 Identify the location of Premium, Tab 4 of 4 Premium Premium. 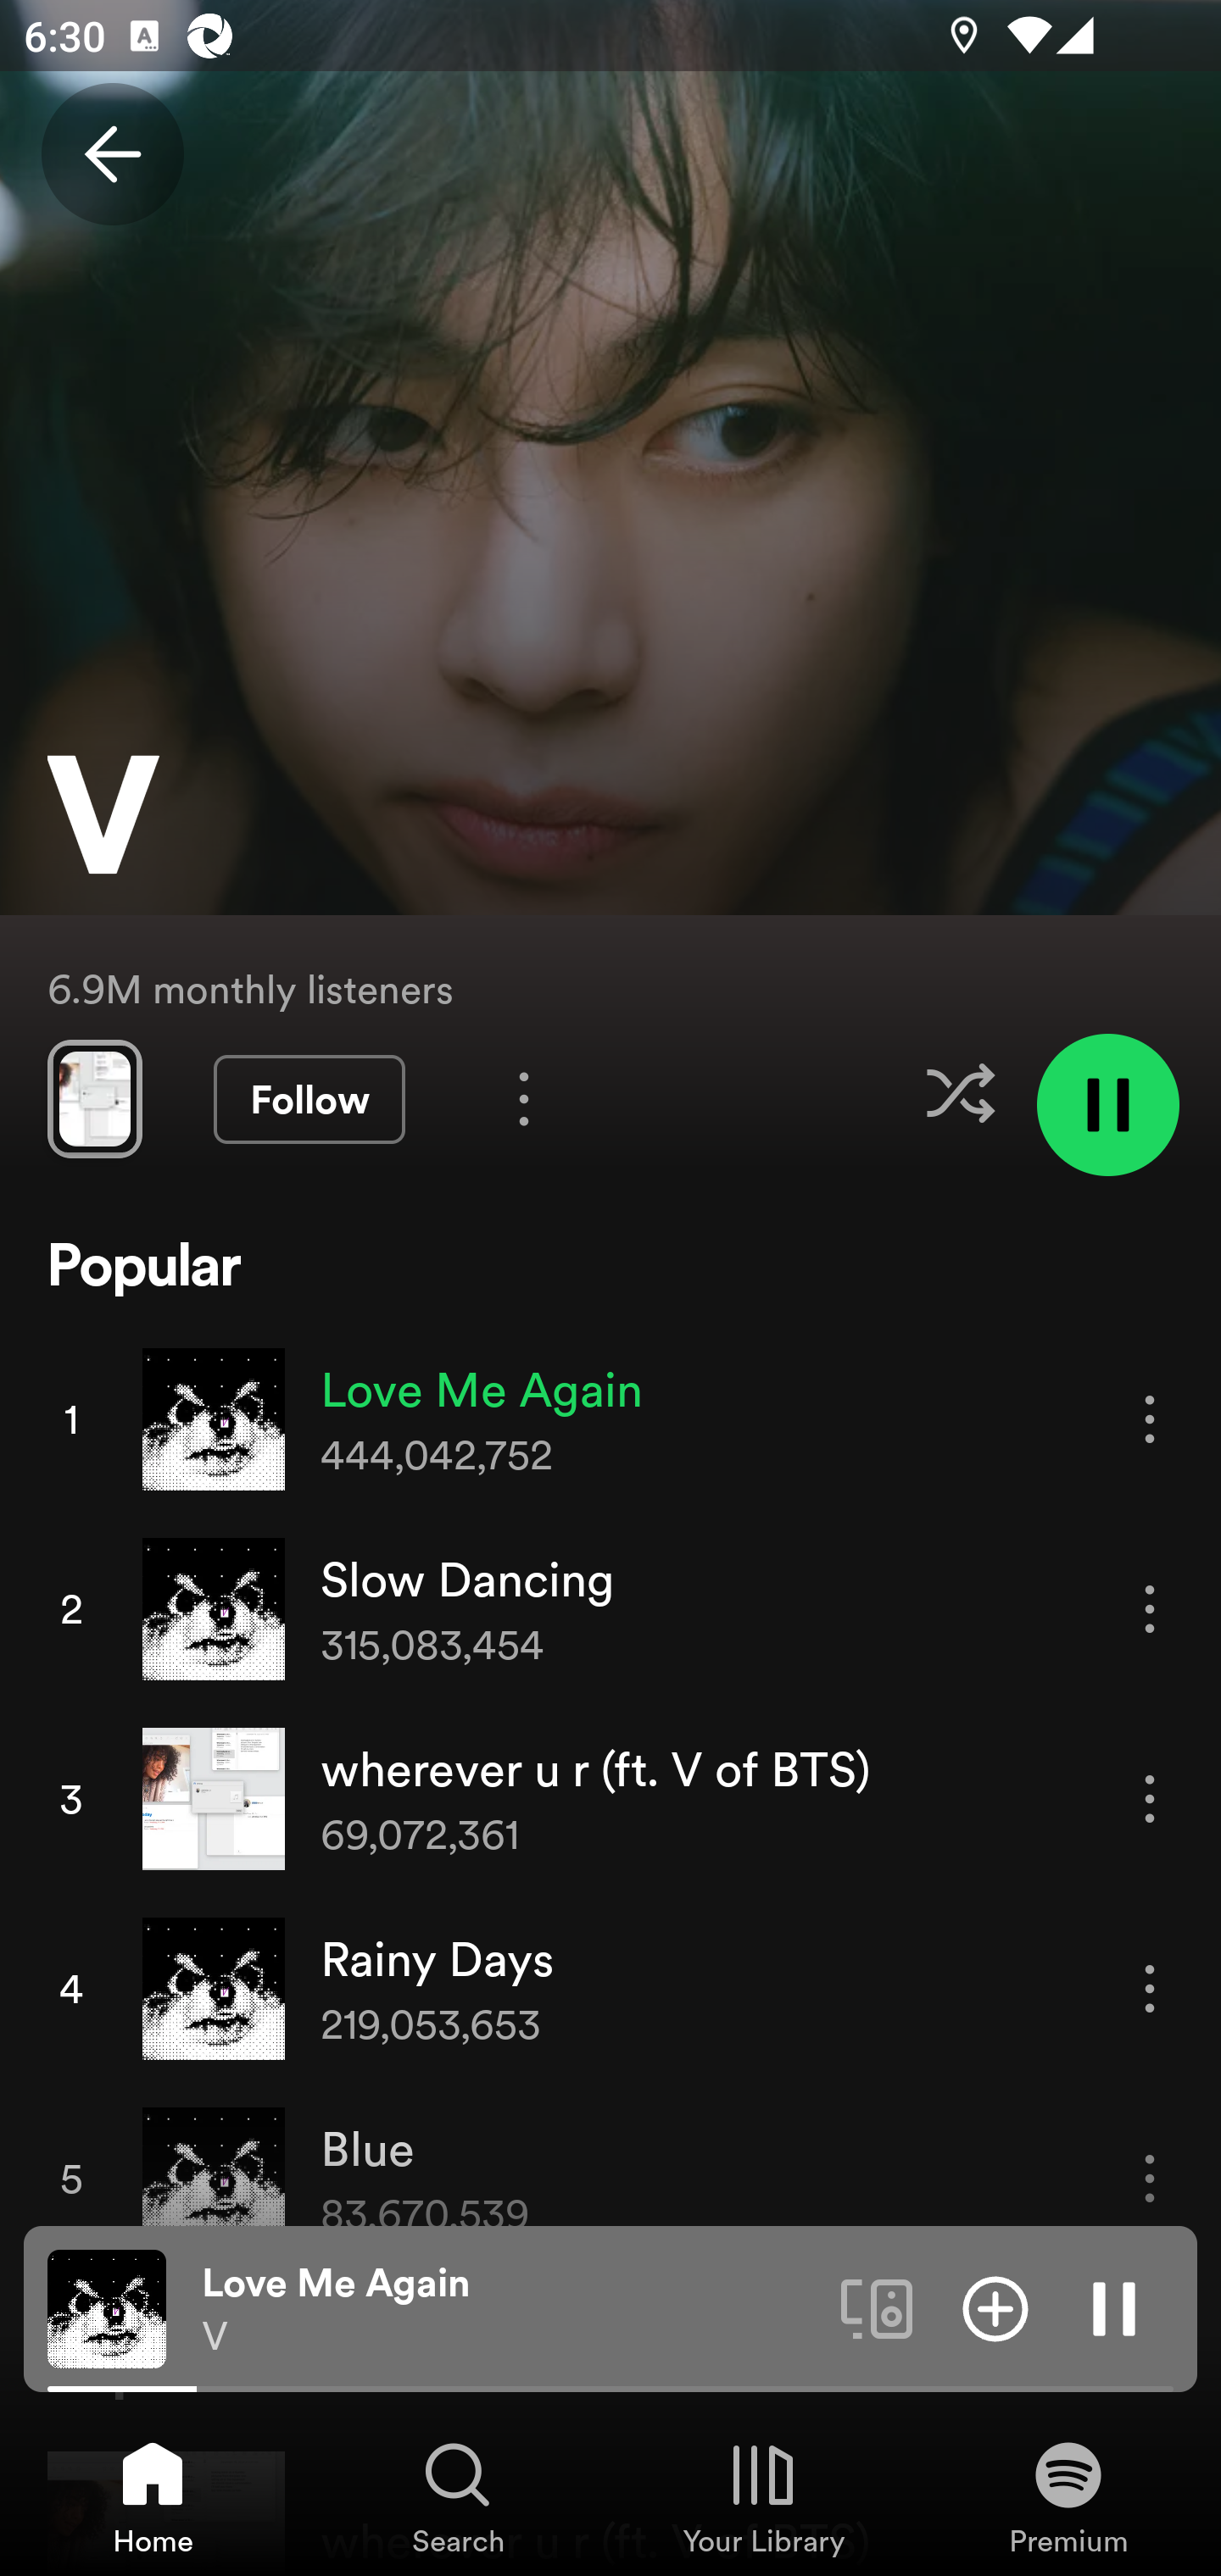
(1068, 2496).